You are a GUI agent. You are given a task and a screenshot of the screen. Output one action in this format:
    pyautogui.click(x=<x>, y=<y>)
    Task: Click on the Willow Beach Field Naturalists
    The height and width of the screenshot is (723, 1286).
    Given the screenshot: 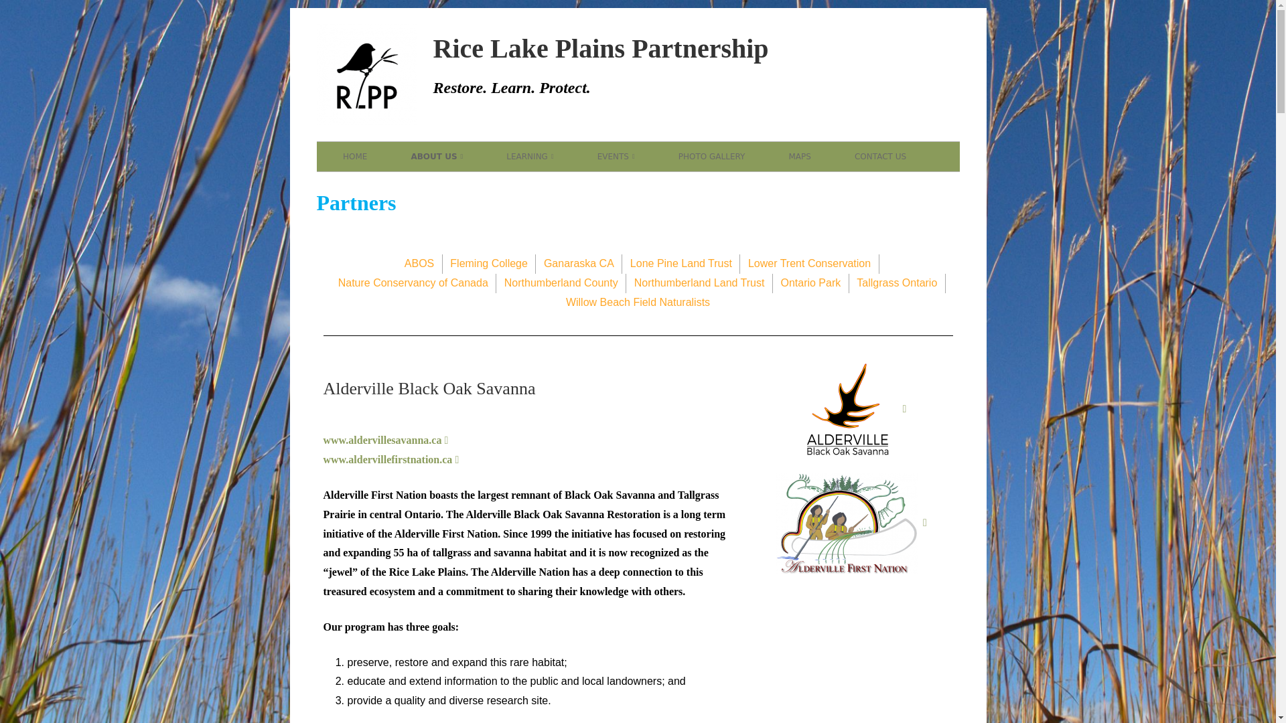 What is the action you would take?
    pyautogui.click(x=638, y=303)
    